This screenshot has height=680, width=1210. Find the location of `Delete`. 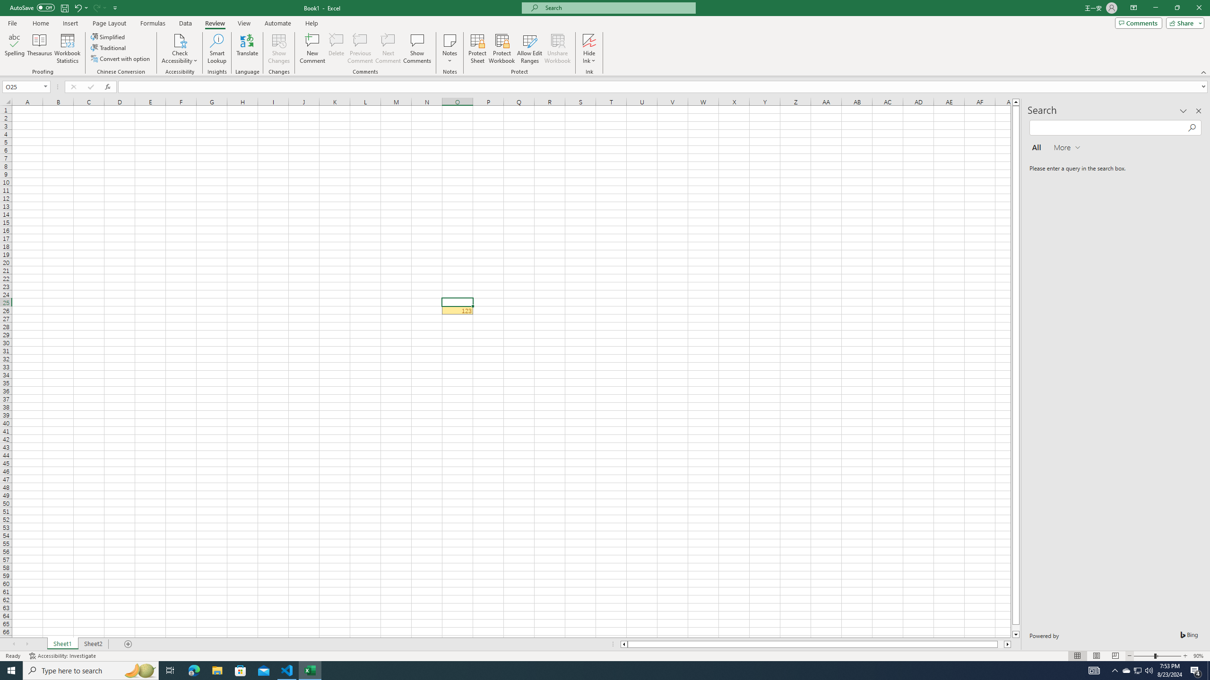

Delete is located at coordinates (337, 49).